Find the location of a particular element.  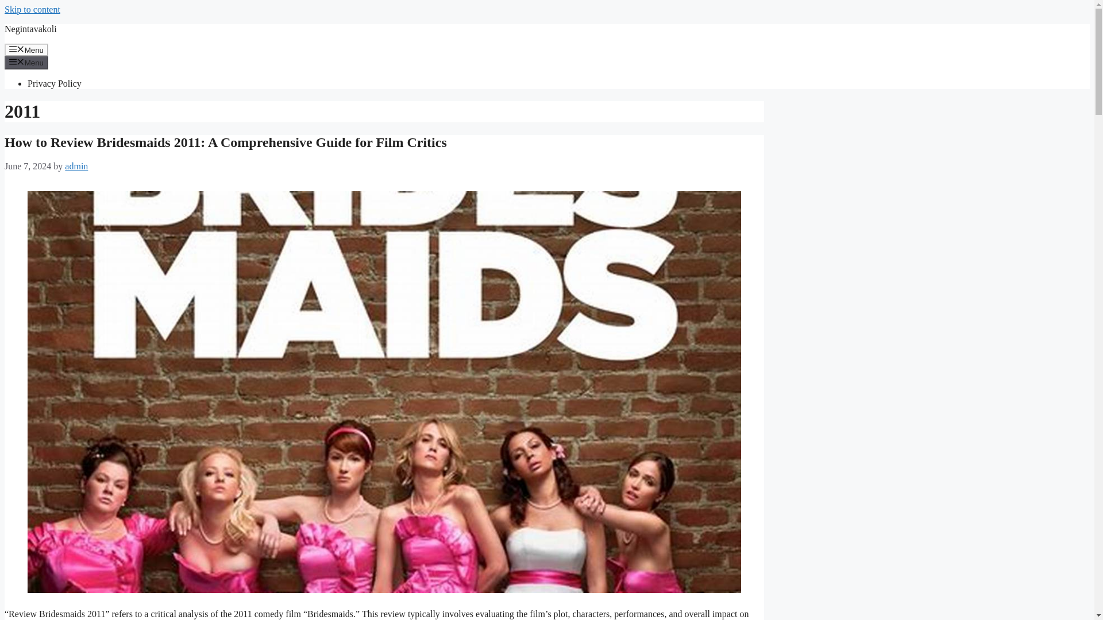

admin is located at coordinates (76, 166).